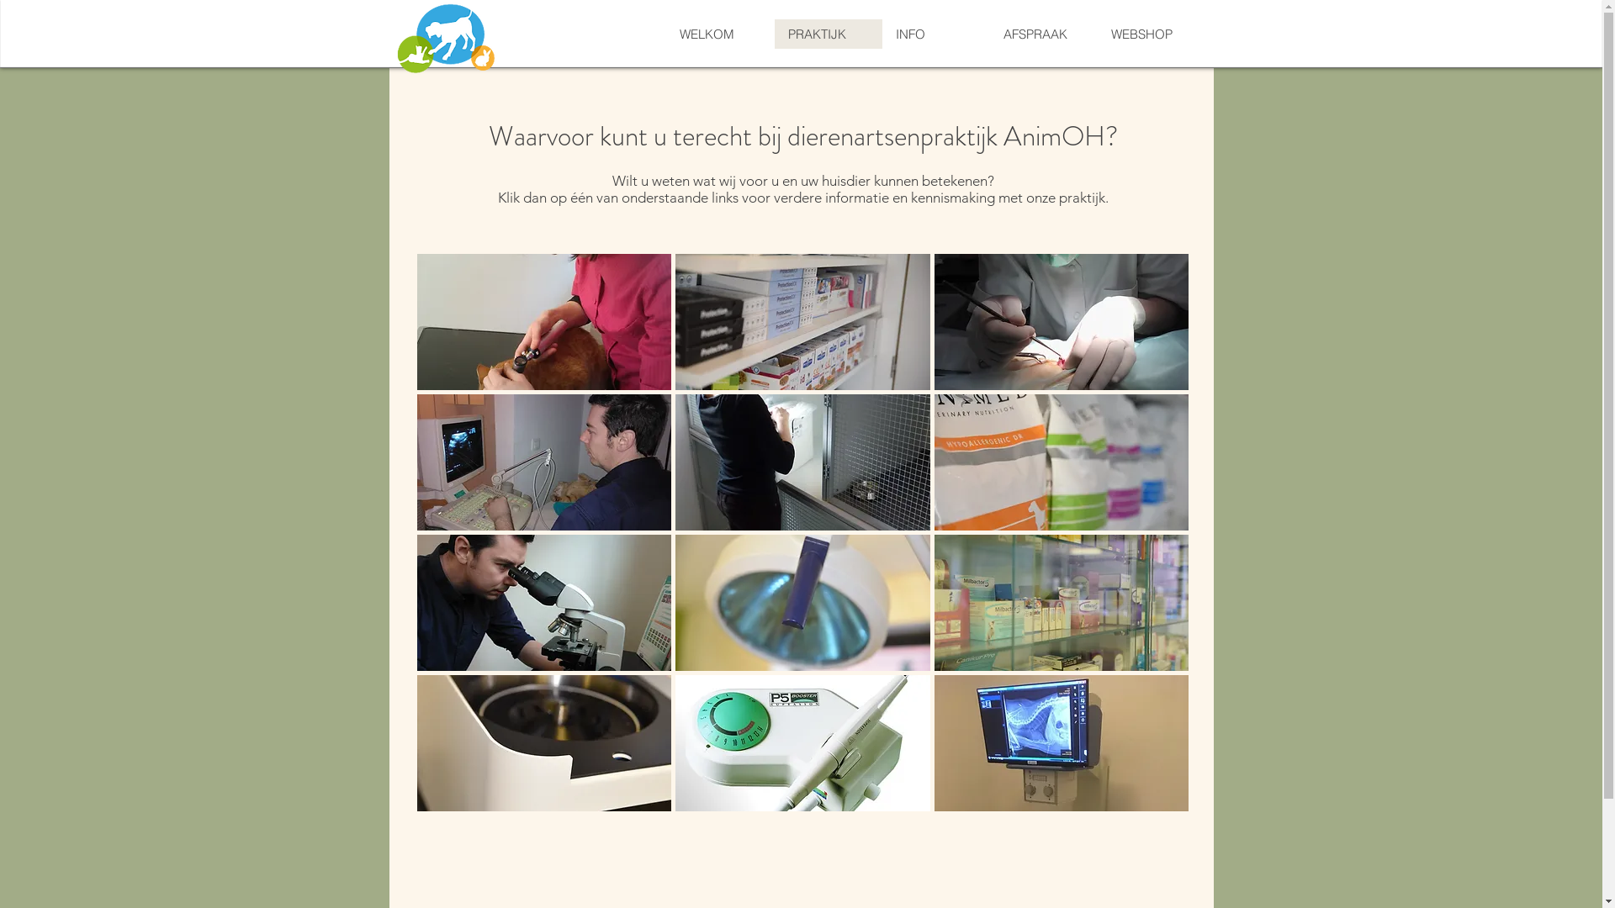 Image resolution: width=1615 pixels, height=908 pixels. I want to click on WEBSHOP, so click(1151, 34).